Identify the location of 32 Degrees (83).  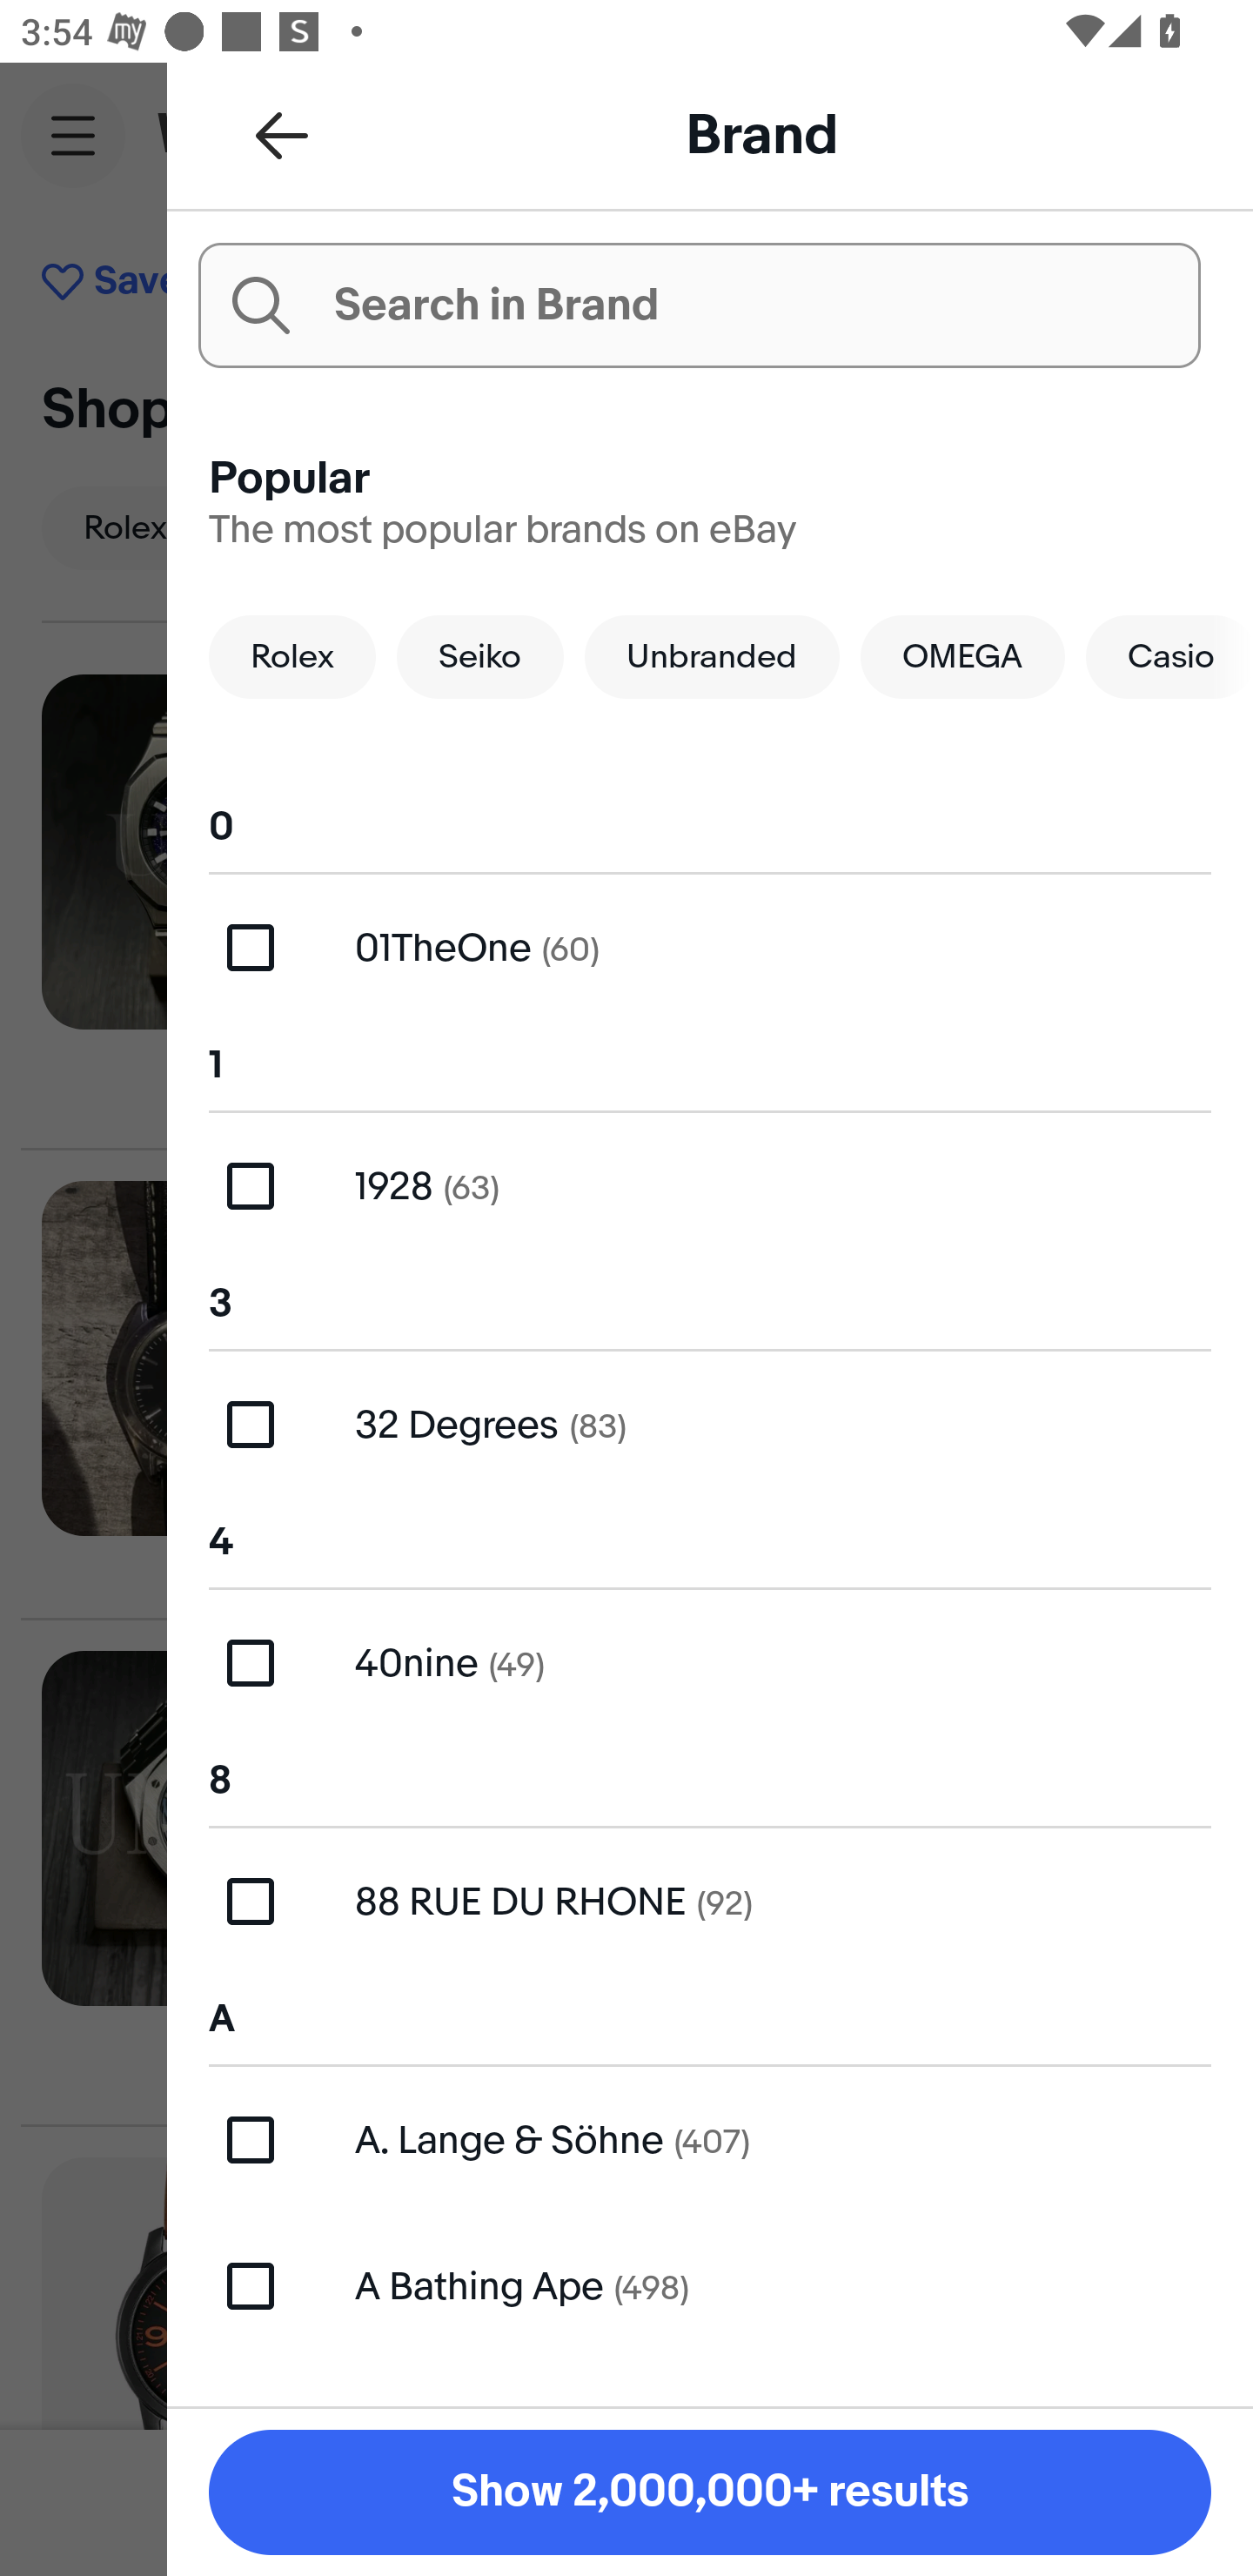
(710, 1424).